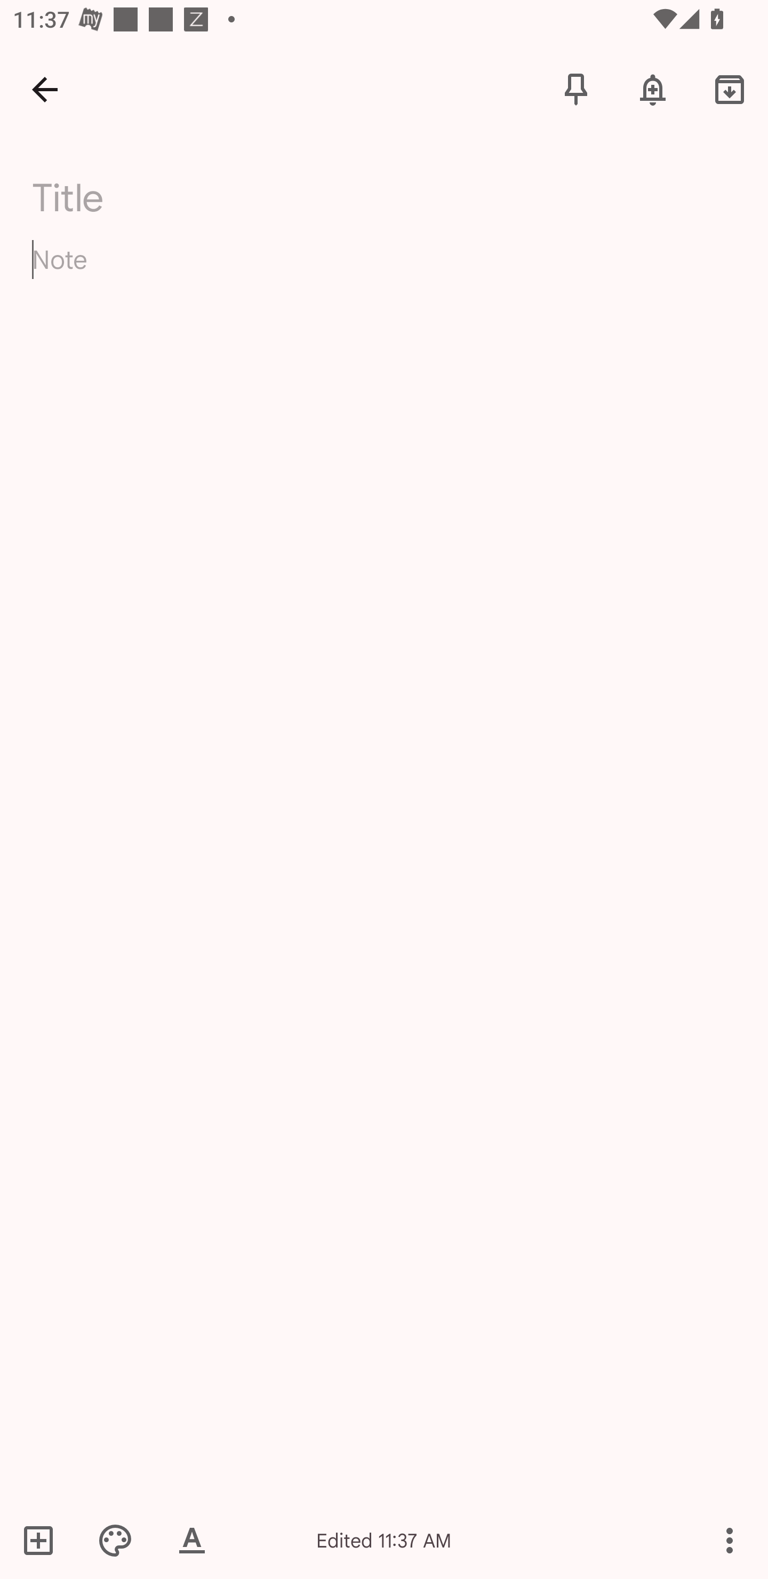 This screenshot has height=1579, width=768. I want to click on Action, so click(730, 1540).